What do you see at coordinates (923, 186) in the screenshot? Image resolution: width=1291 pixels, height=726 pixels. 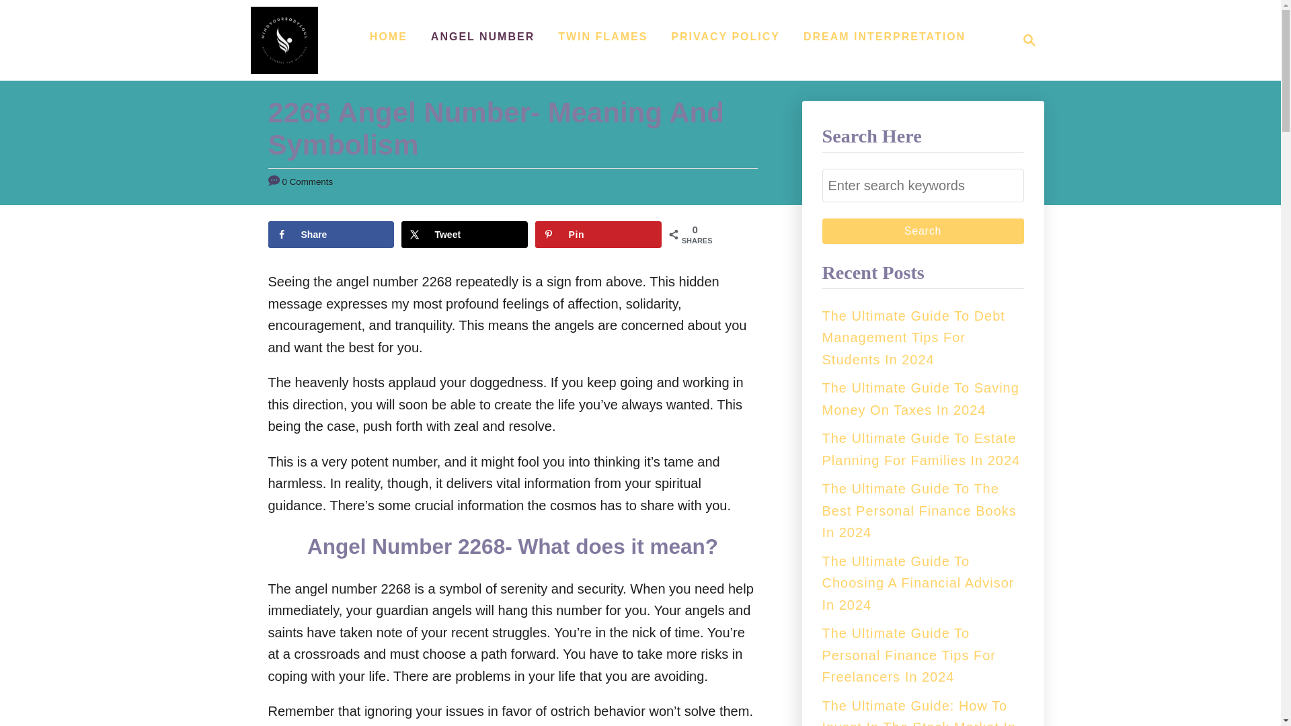 I see `Pin` at bounding box center [923, 186].